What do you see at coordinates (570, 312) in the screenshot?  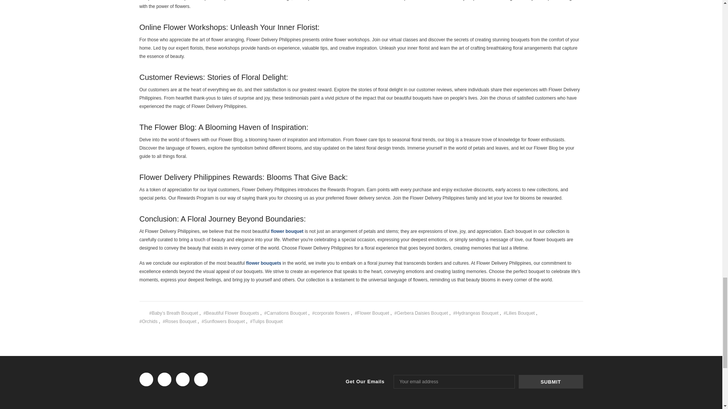 I see `Print` at bounding box center [570, 312].